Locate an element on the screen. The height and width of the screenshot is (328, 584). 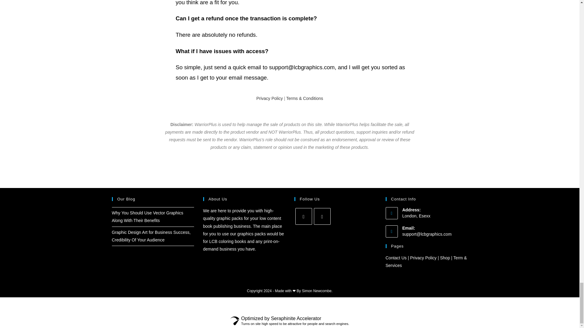
Why You Should Use Vector Graphics Along With Their Benefits is located at coordinates (148, 217).